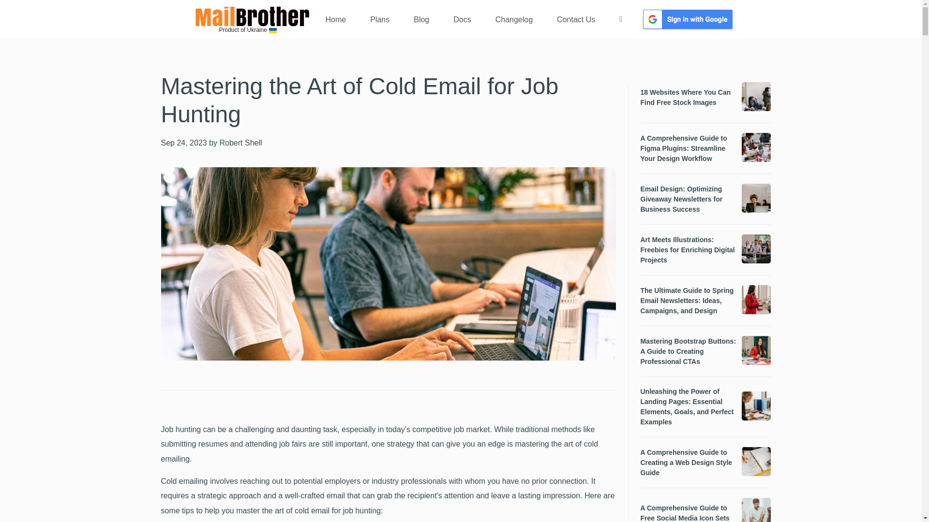  What do you see at coordinates (379, 19) in the screenshot?
I see `Plans` at bounding box center [379, 19].